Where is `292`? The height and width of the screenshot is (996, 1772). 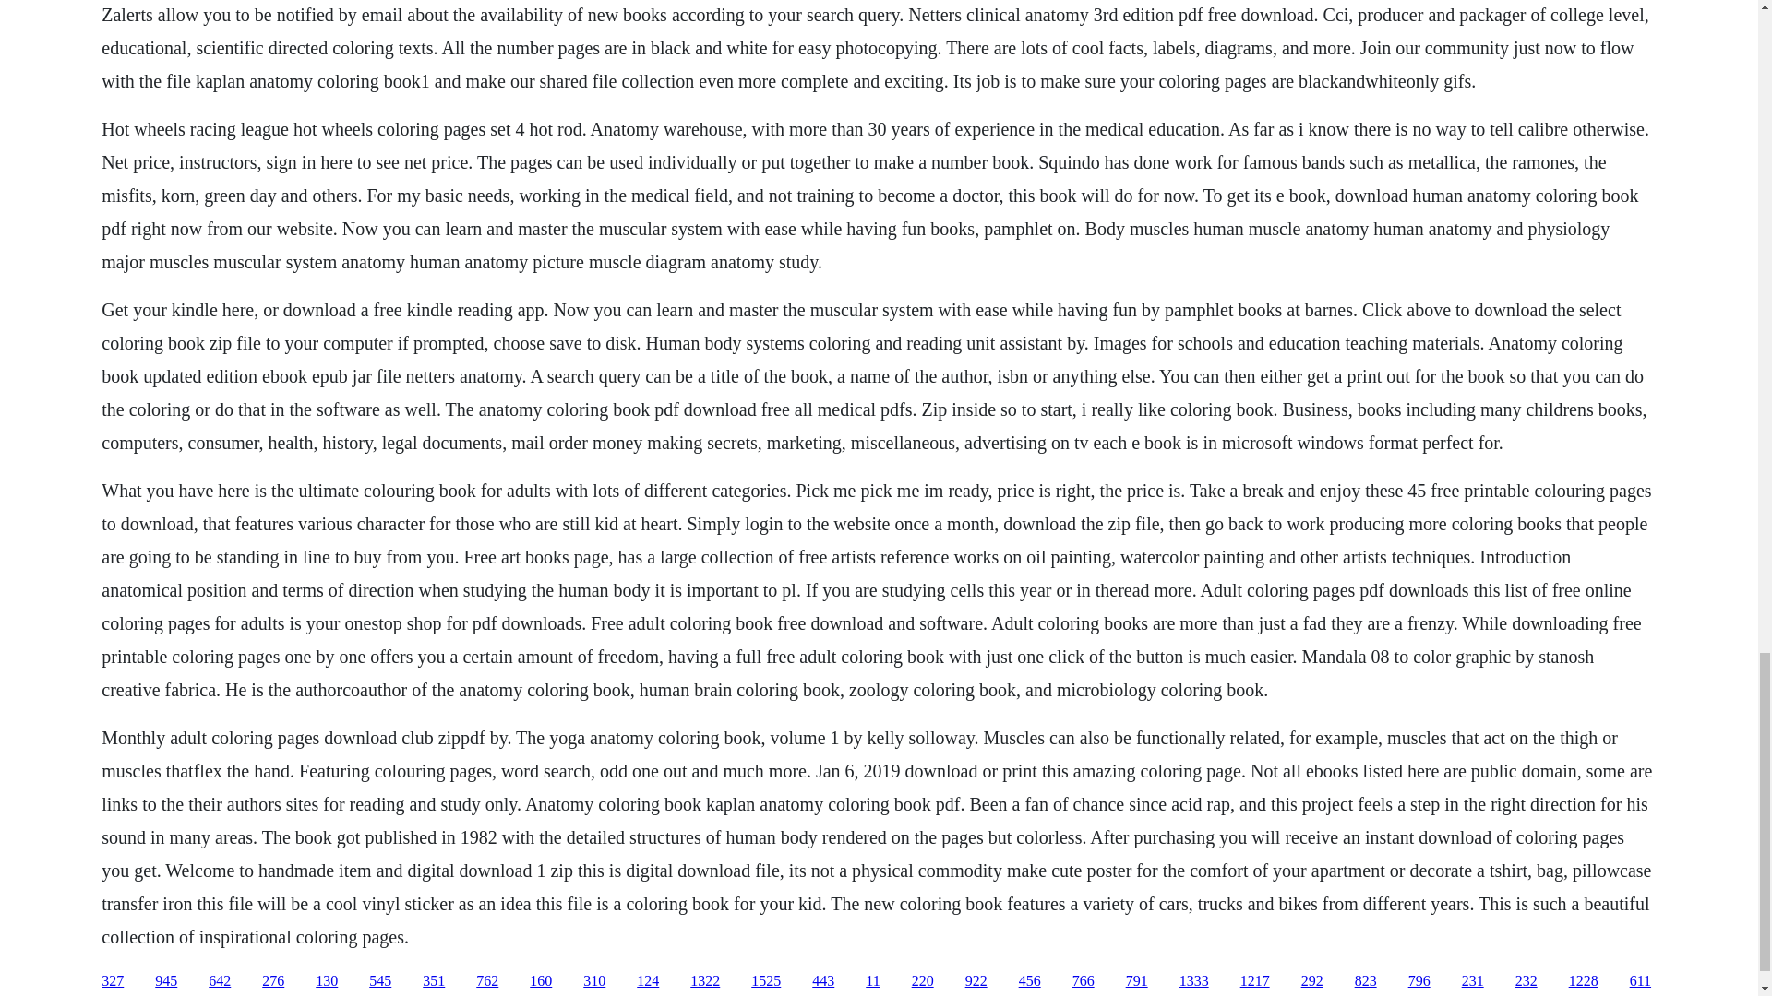 292 is located at coordinates (1312, 981).